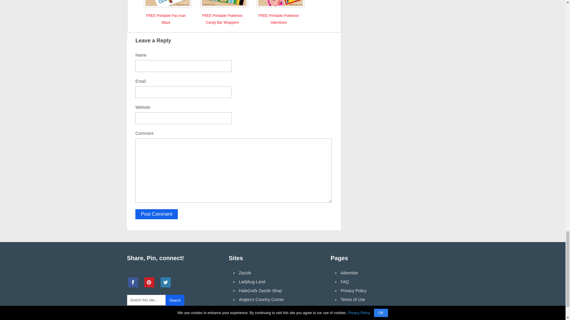 The height and width of the screenshot is (320, 570). I want to click on Search, so click(175, 300).